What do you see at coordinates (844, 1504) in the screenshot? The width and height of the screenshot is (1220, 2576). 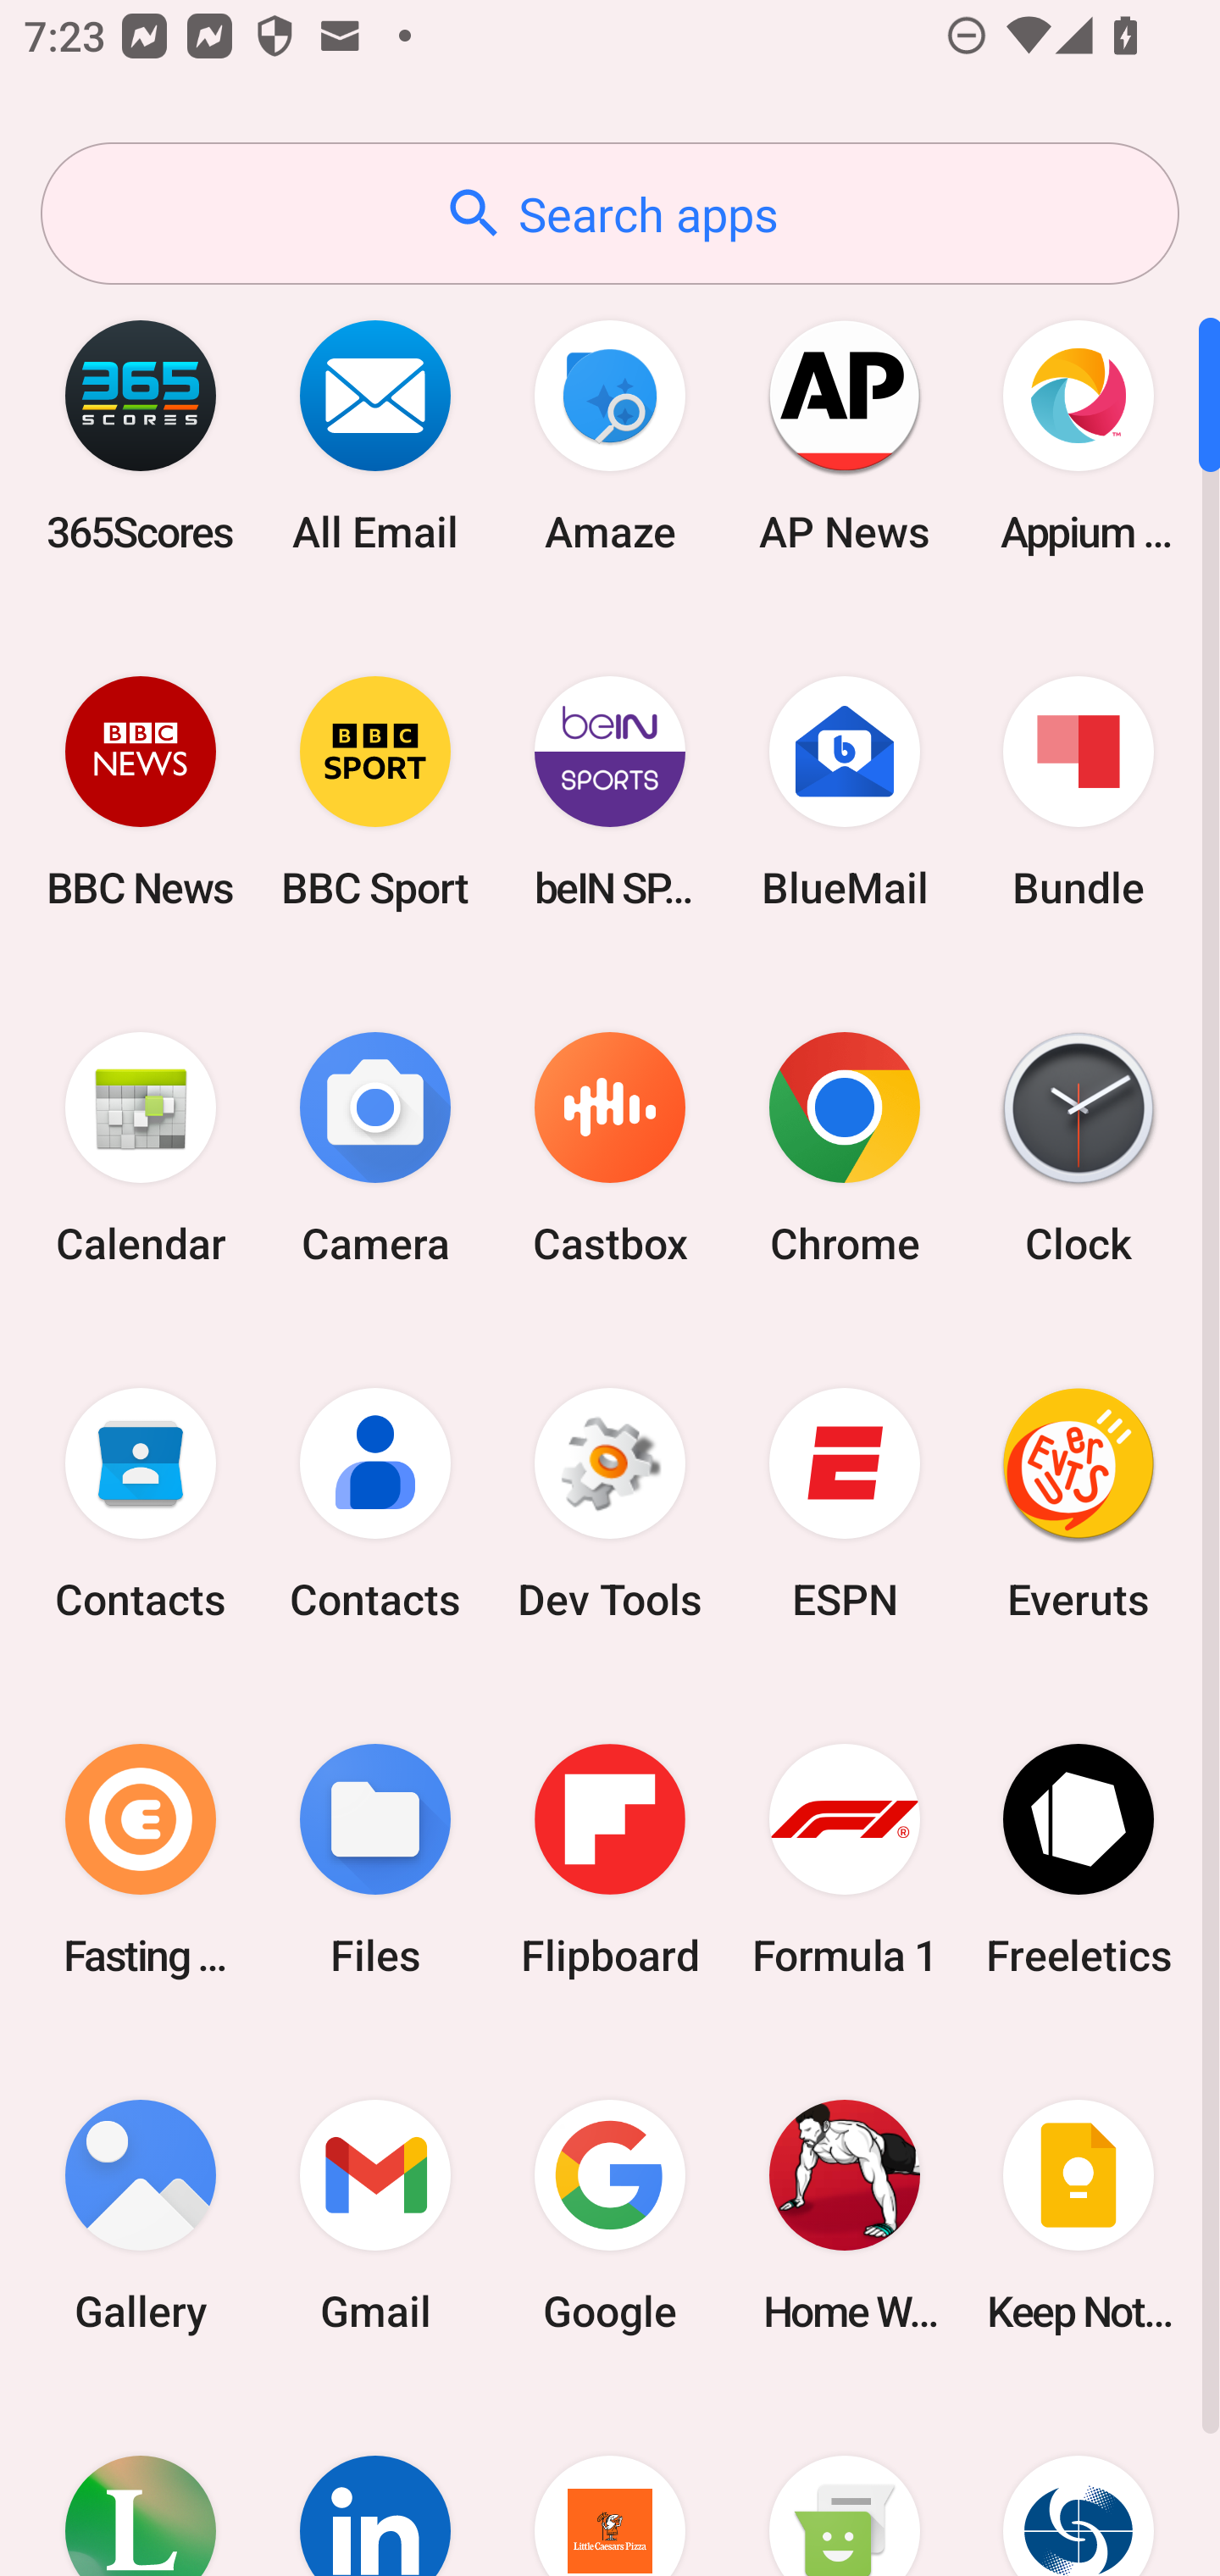 I see `ESPN` at bounding box center [844, 1504].